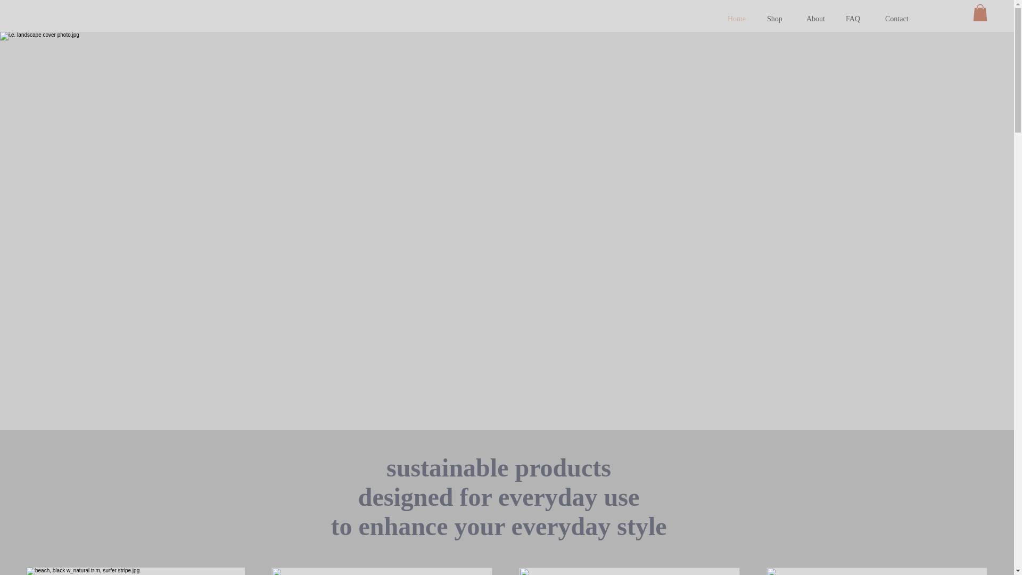 The image size is (1022, 575). I want to click on i.e., lunch, so click(877, 573).